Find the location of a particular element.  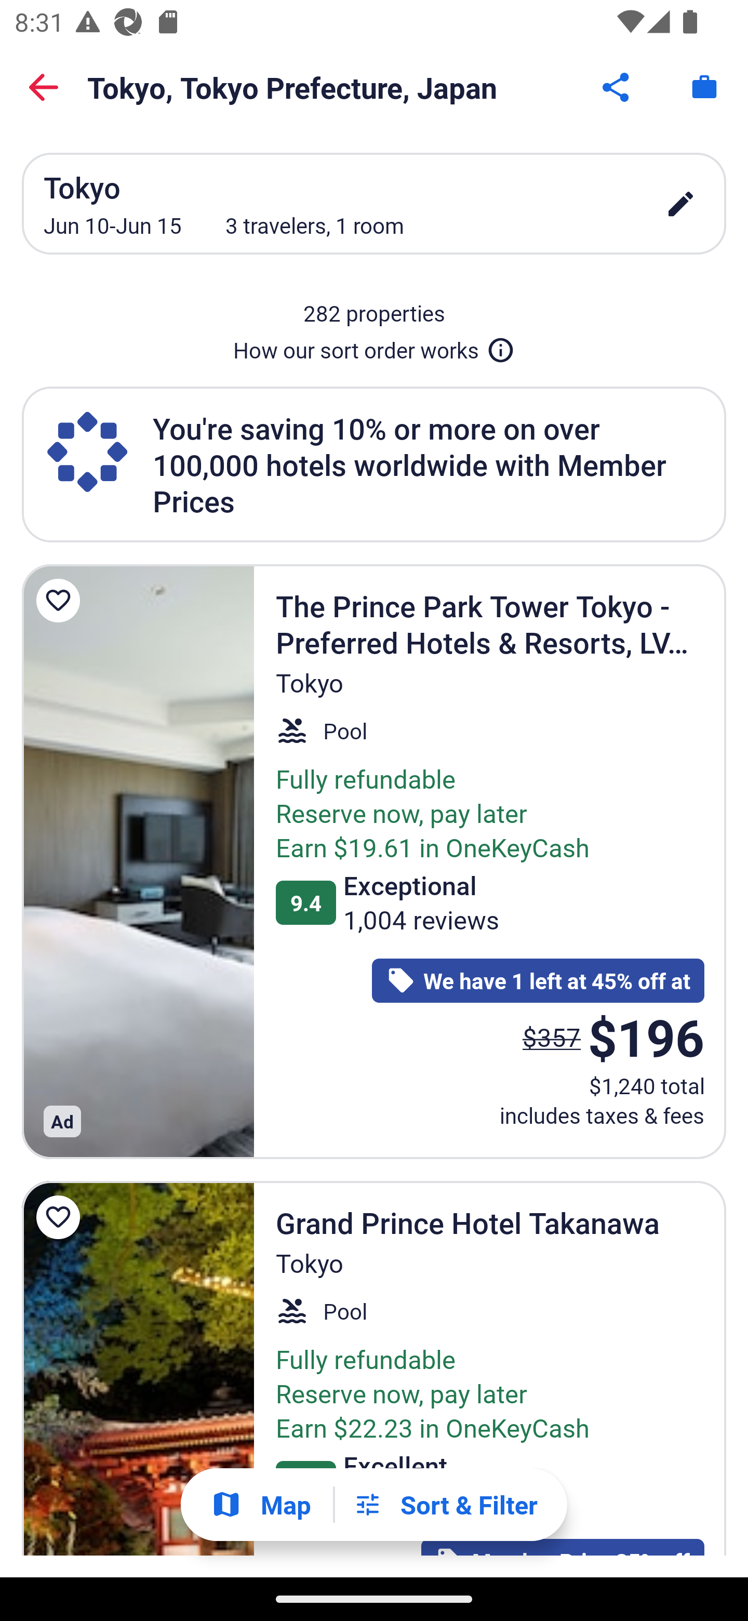

$357 The price was $357 is located at coordinates (552, 1037).